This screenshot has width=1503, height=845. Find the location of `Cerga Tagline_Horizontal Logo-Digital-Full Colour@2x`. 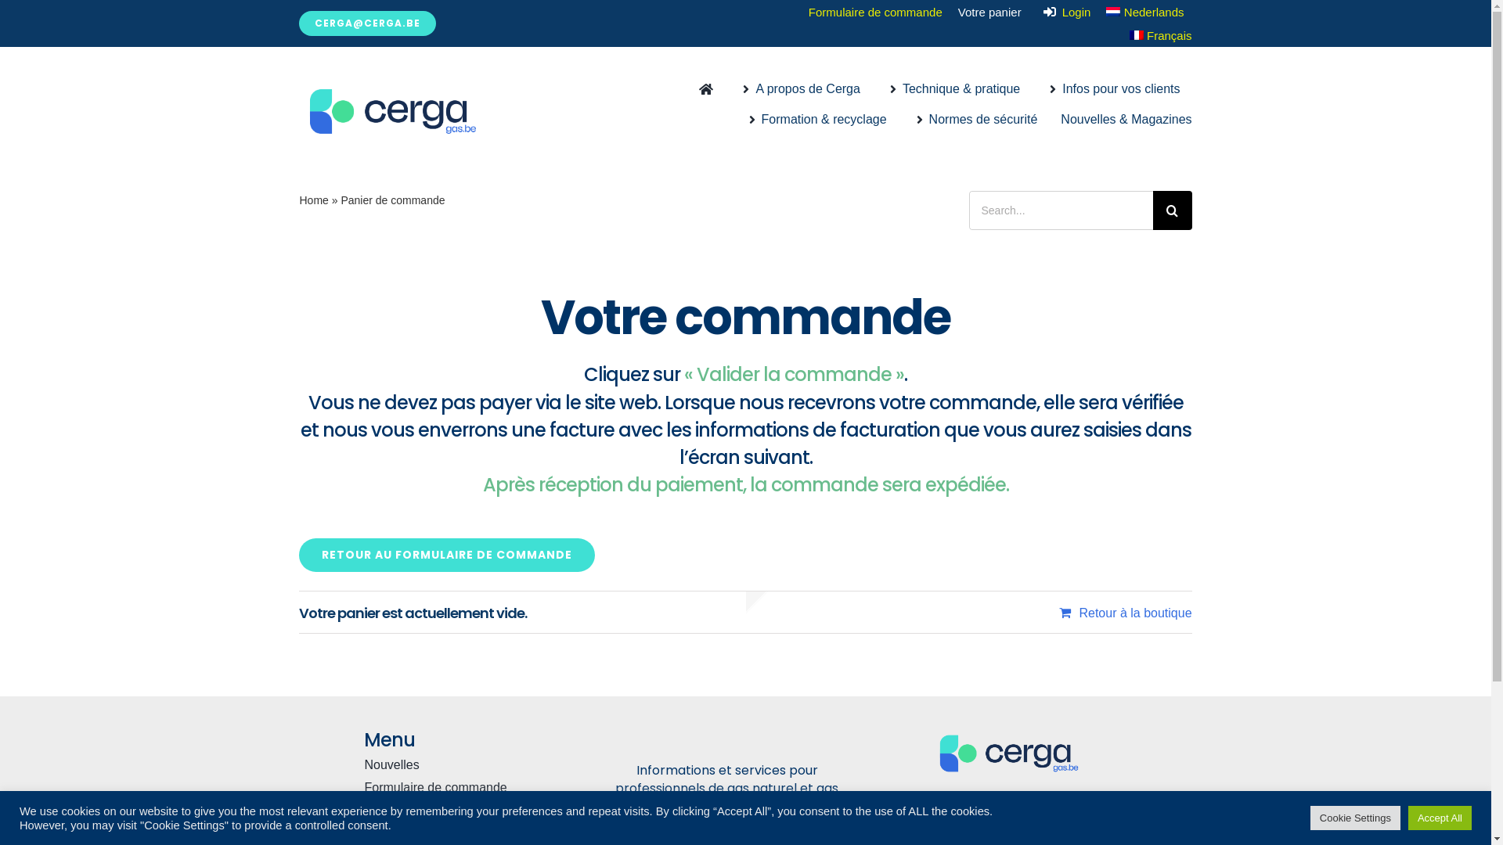

Cerga Tagline_Horizontal Logo-Digital-Full Colour@2x is located at coordinates (1009, 753).